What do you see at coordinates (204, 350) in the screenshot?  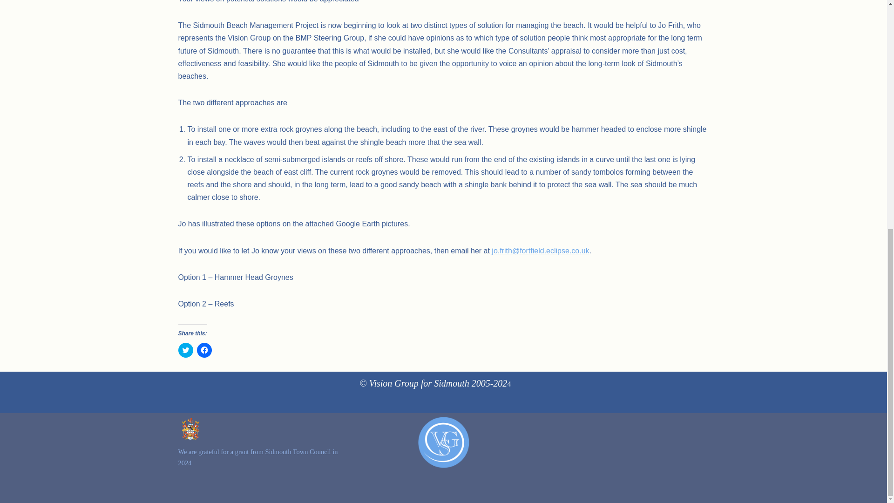 I see `Click to share on Facebook` at bounding box center [204, 350].